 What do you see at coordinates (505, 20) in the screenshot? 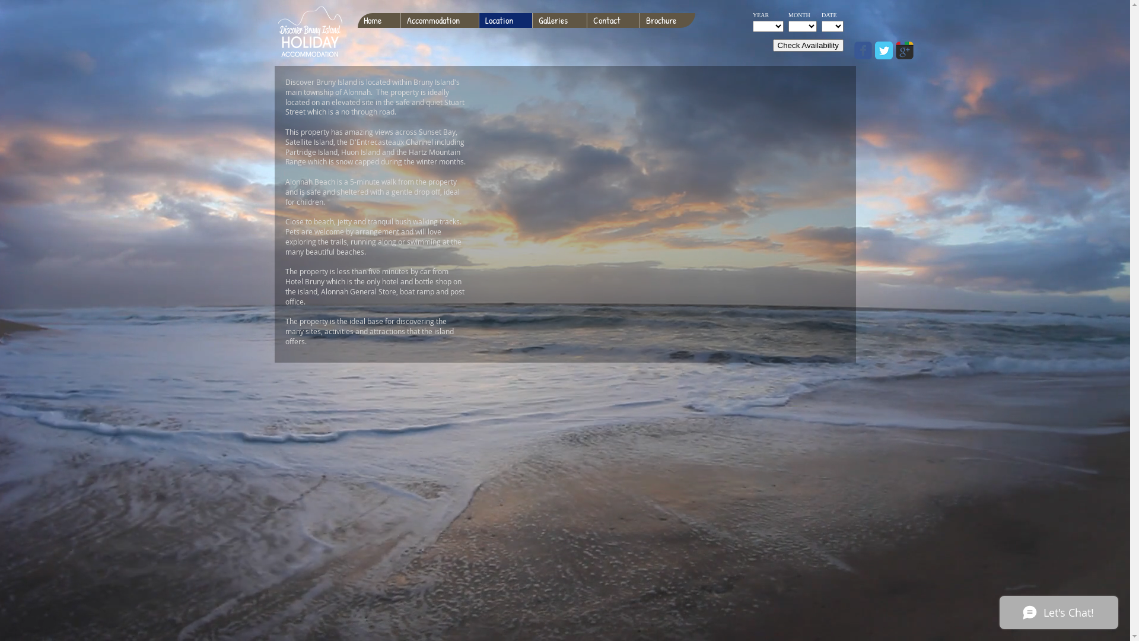
I see `Location` at bounding box center [505, 20].